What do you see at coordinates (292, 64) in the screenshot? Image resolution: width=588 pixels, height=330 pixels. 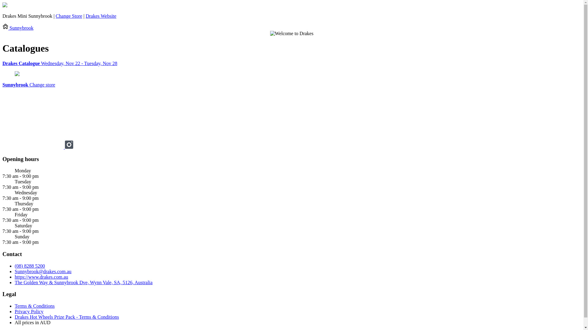 I see `Drakes Catalogue Wednesday, Nov 22 - Tuesday, Nov 28` at bounding box center [292, 64].